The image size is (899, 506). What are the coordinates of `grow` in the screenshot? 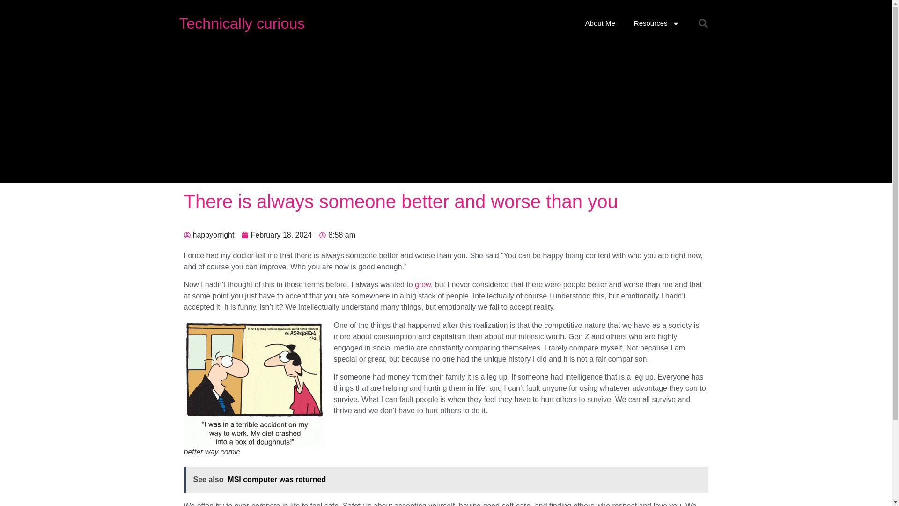 It's located at (422, 284).